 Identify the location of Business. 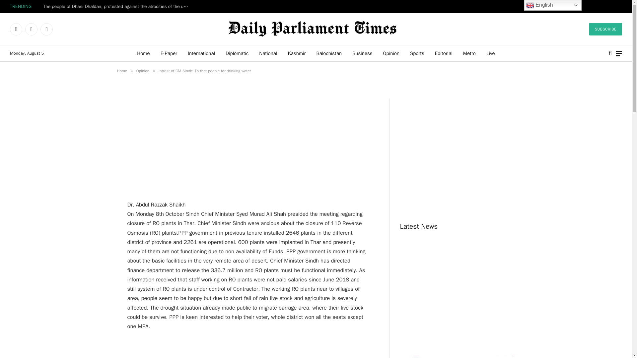
(362, 53).